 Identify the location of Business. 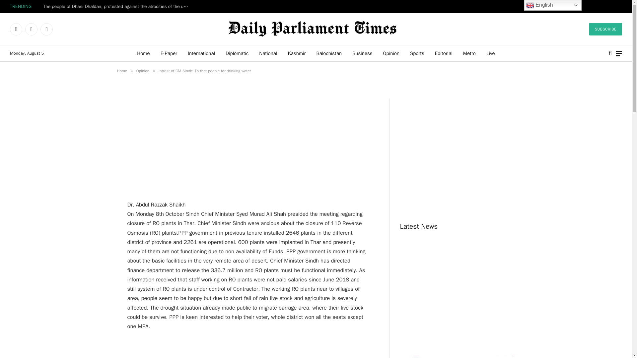
(362, 53).